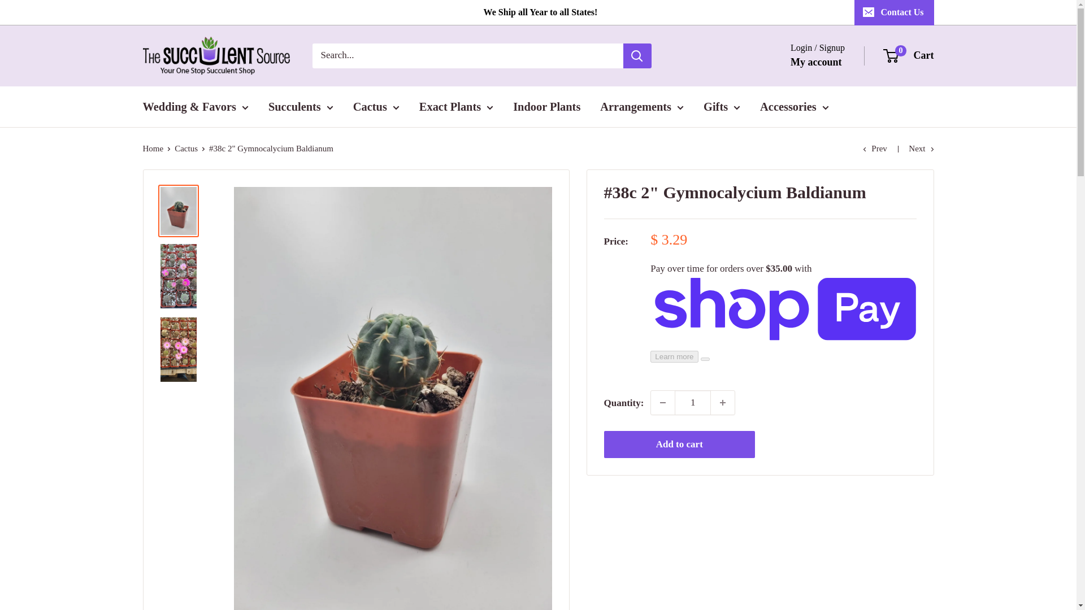 The width and height of the screenshot is (1085, 610). What do you see at coordinates (663, 403) in the screenshot?
I see `Decrease quantity by 1` at bounding box center [663, 403].